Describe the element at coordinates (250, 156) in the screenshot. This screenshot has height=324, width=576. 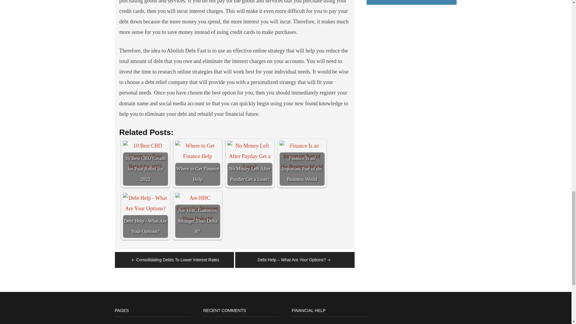
I see `No Money Left After Payday Get a Loan?` at that location.